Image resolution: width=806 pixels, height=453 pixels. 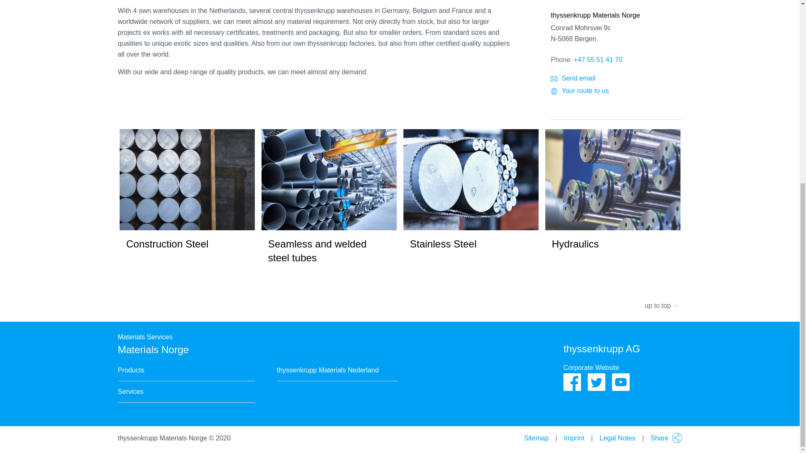 I want to click on Construction Steel, so click(x=187, y=198).